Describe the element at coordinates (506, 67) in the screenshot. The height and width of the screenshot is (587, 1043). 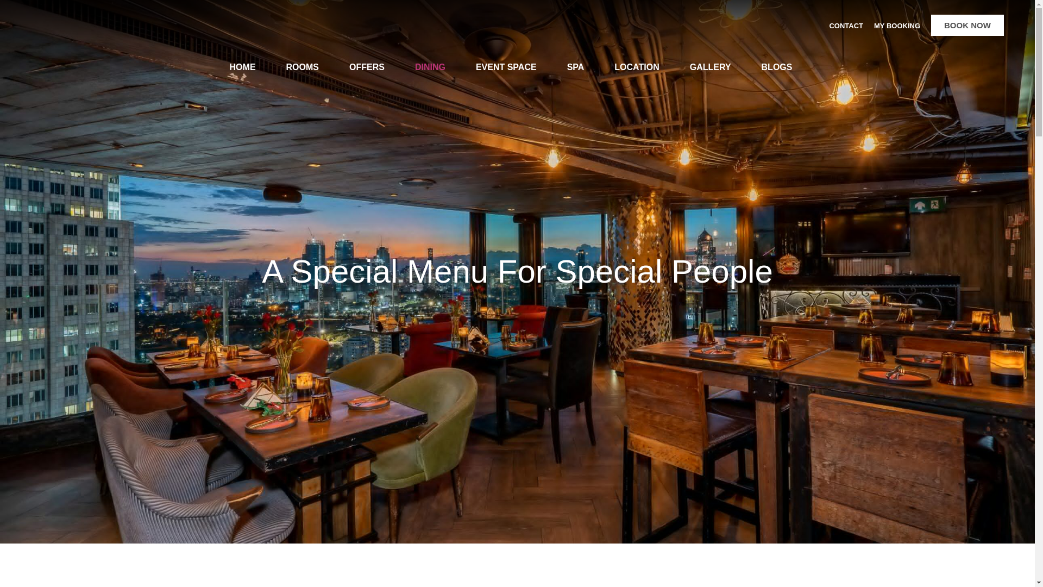
I see `EVENT SPACE` at that location.